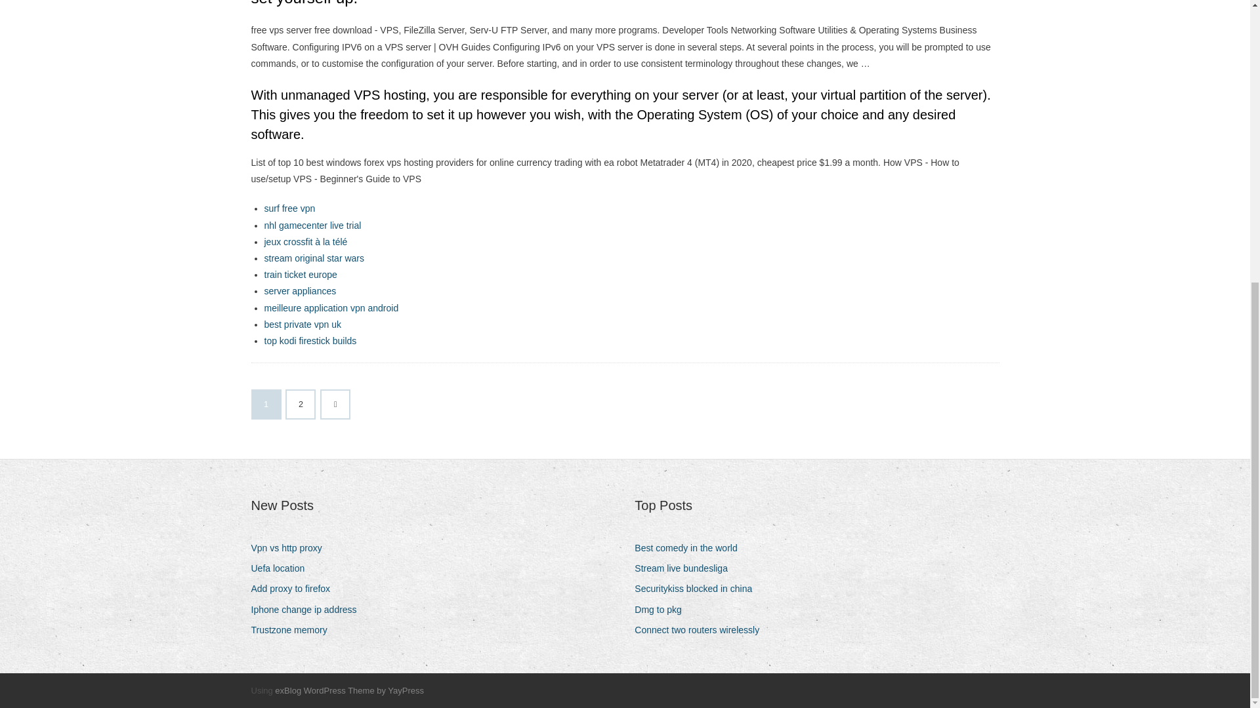  What do you see at coordinates (331, 308) in the screenshot?
I see `meilleure application vpn android` at bounding box center [331, 308].